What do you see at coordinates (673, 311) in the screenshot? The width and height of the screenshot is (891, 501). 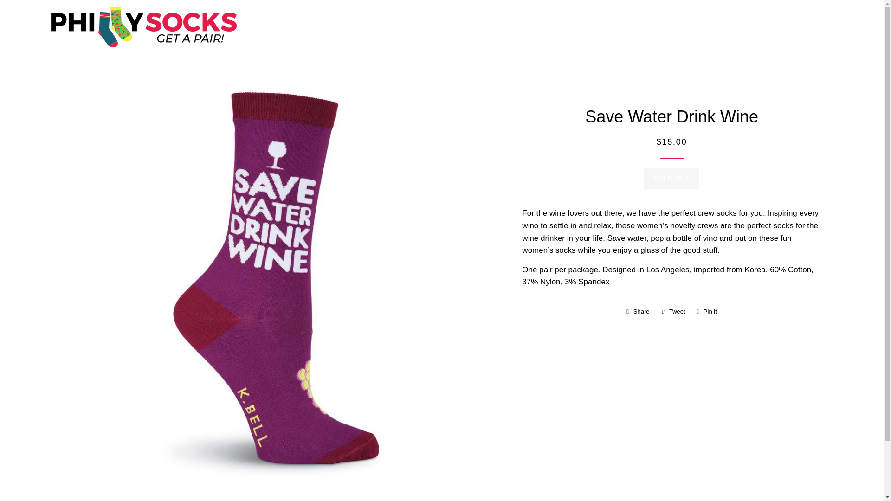 I see `SOLD OUT` at bounding box center [673, 311].